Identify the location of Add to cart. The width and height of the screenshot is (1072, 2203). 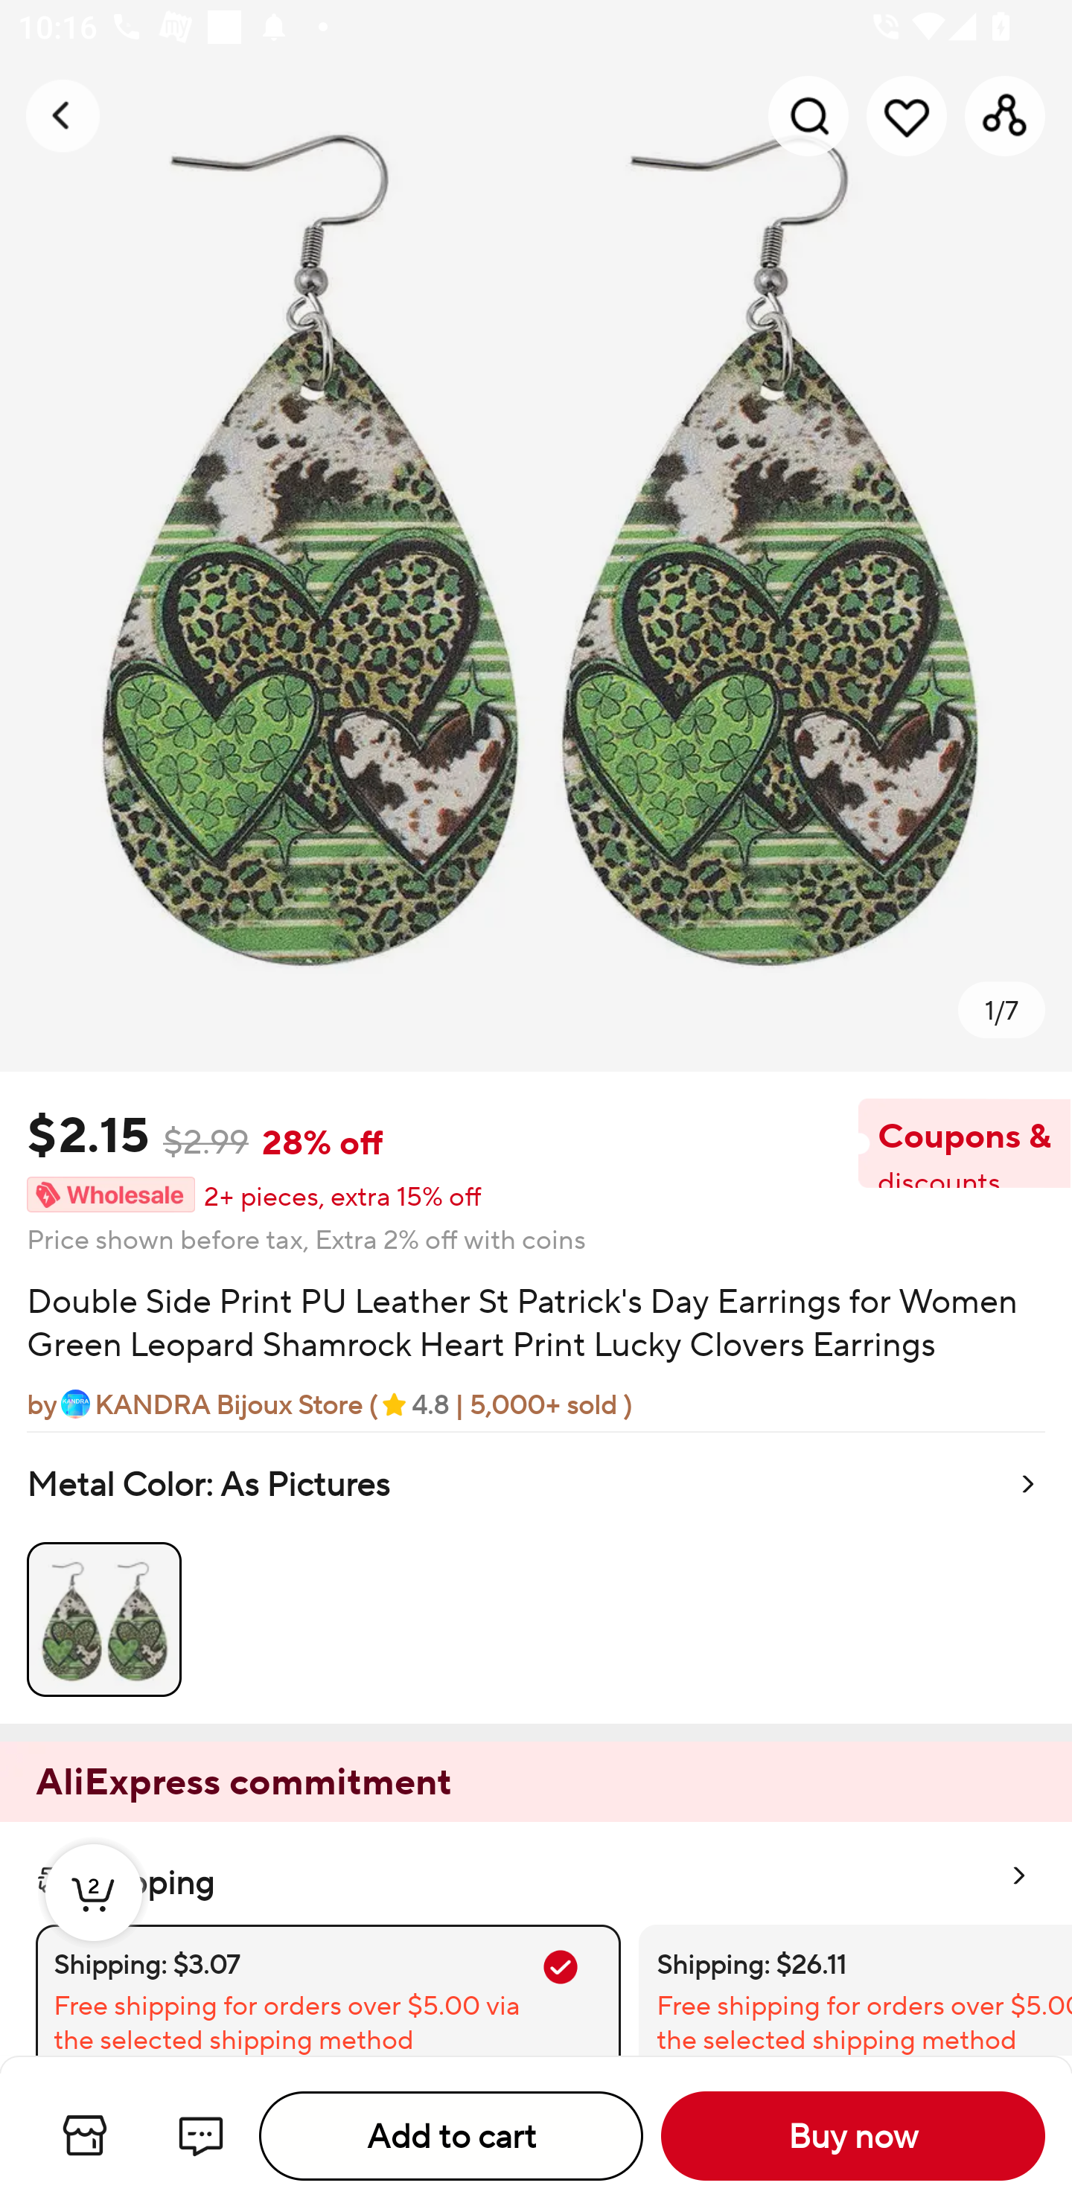
(451, 2136).